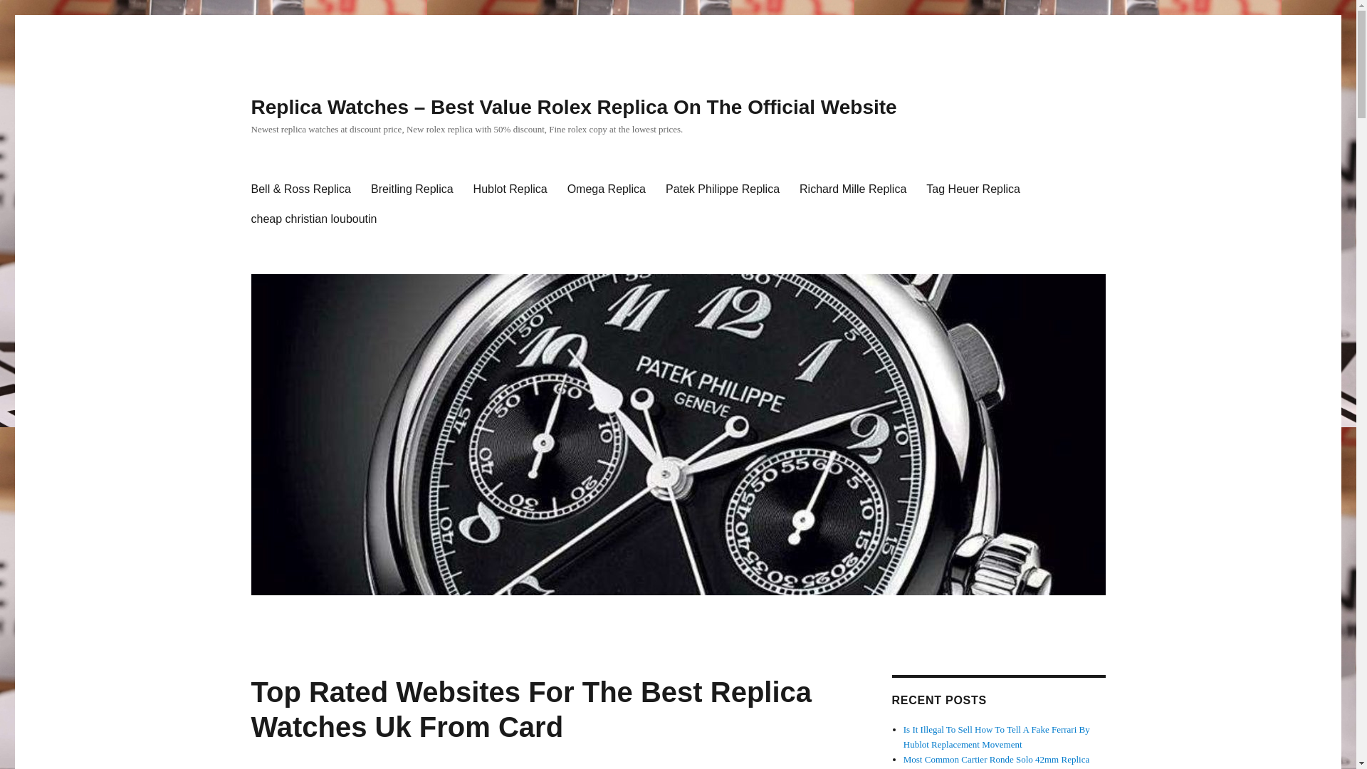 The image size is (1367, 769). What do you see at coordinates (313, 219) in the screenshot?
I see `cheap christian louboutin` at bounding box center [313, 219].